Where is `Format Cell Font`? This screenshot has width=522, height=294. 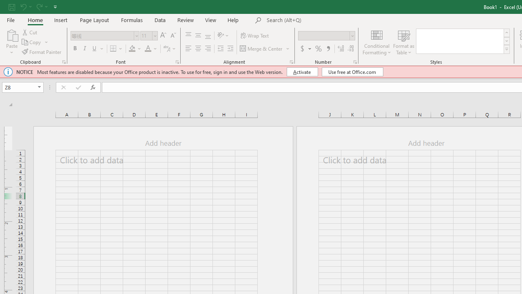
Format Cell Font is located at coordinates (177, 62).